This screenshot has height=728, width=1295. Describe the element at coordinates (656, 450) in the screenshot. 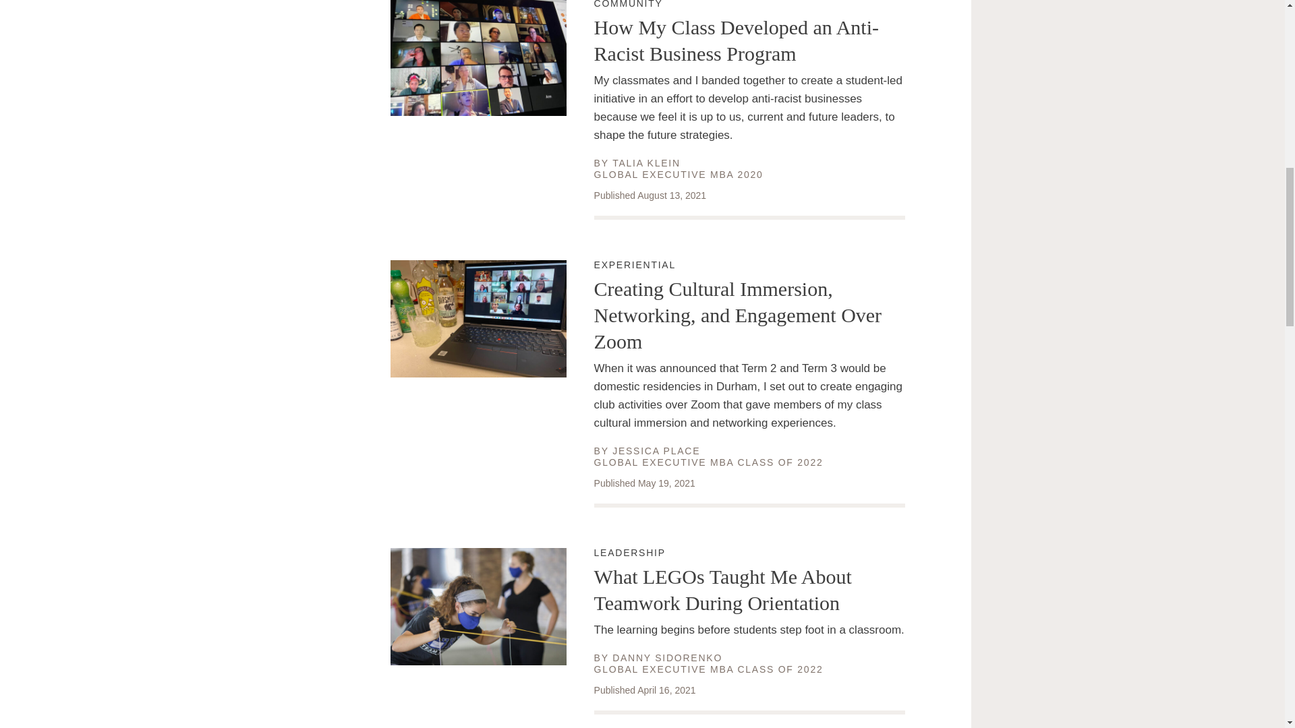

I see `What LEGOs Taught Me About Teamwork During Orientation` at that location.